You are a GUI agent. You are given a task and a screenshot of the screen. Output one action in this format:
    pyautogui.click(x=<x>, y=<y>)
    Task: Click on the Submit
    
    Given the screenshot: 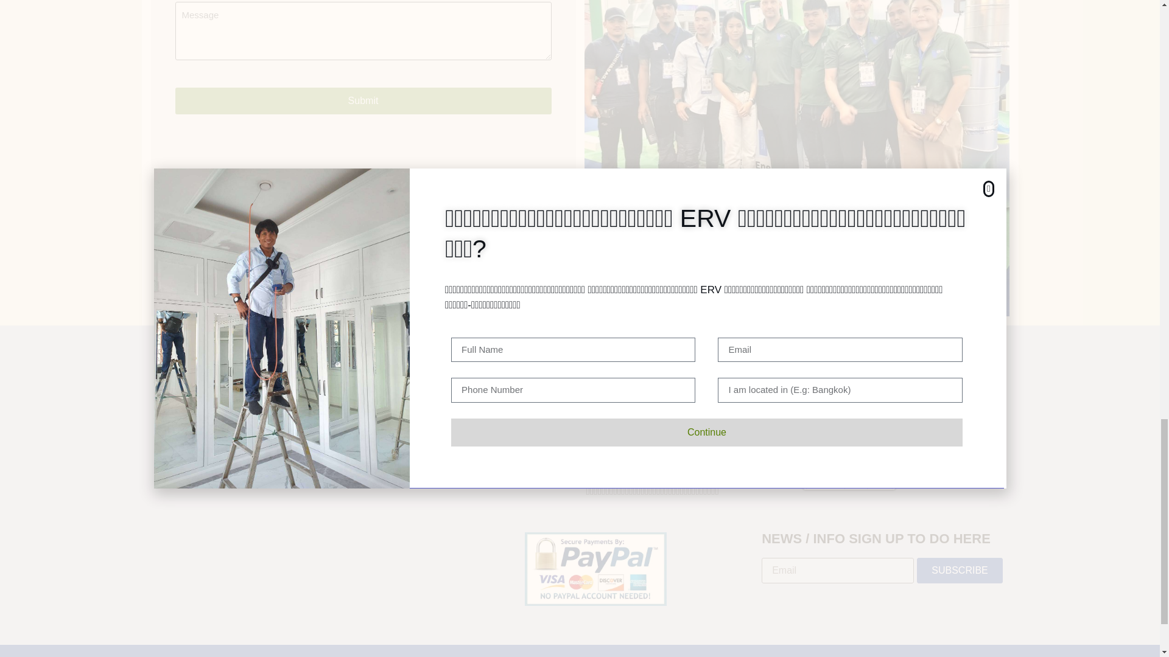 What is the action you would take?
    pyautogui.click(x=363, y=100)
    